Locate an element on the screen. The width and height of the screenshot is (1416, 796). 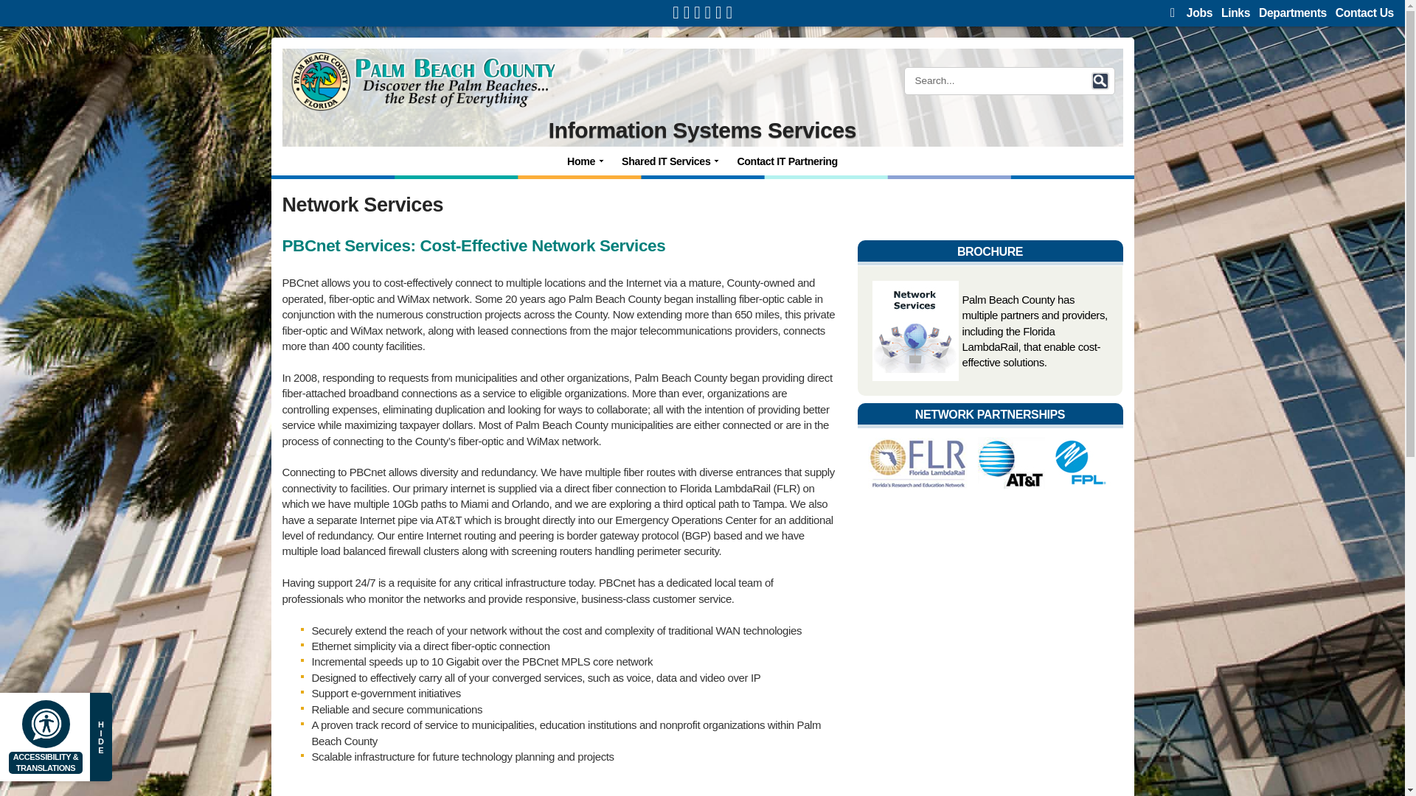
Departments is located at coordinates (1292, 12).